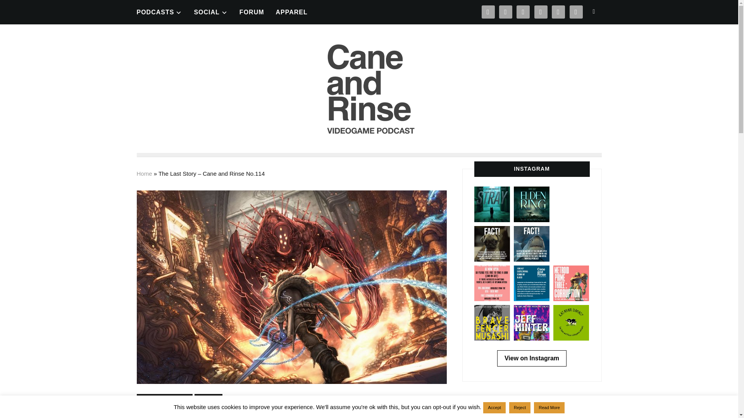 The height and width of the screenshot is (418, 744). I want to click on Search, so click(594, 11).